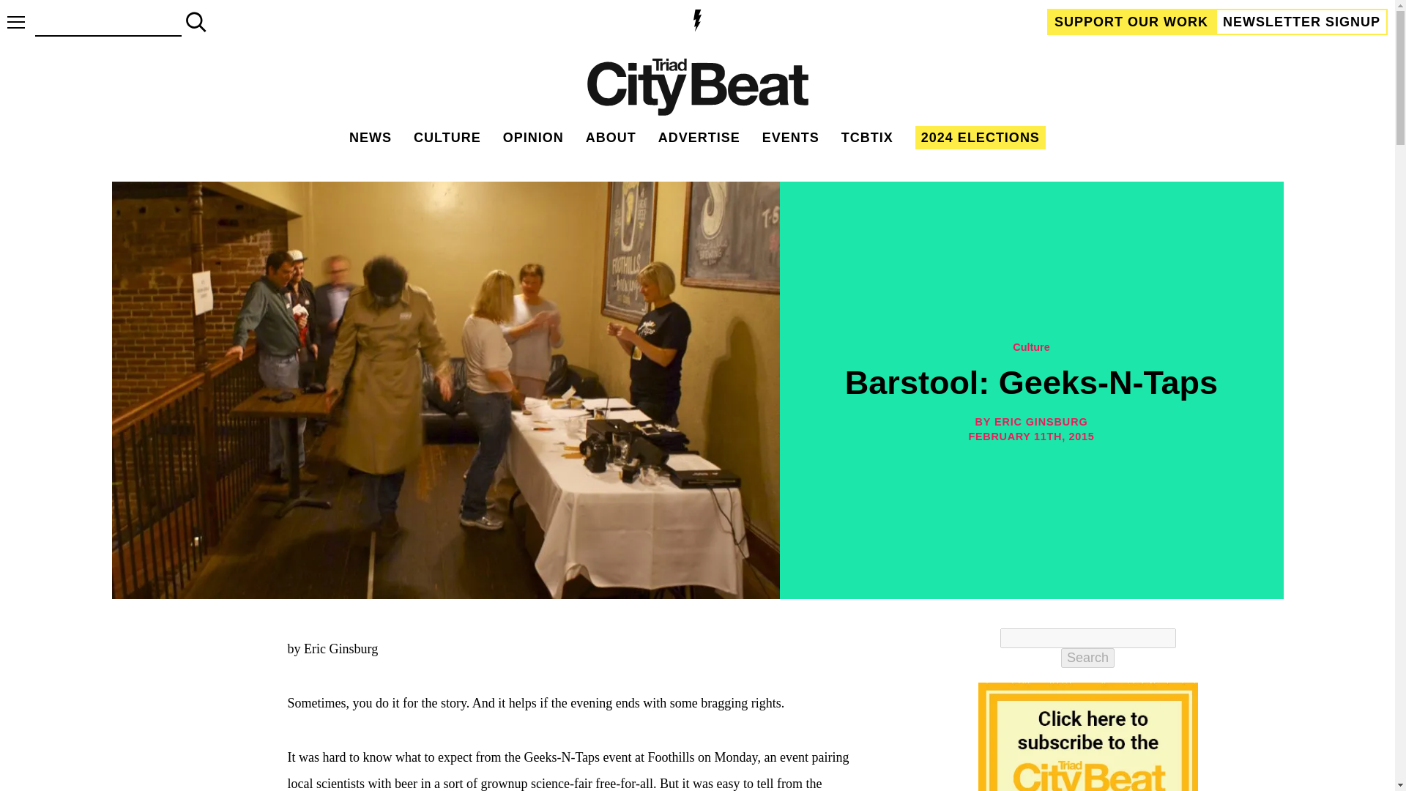 The width and height of the screenshot is (1406, 791). What do you see at coordinates (1131, 21) in the screenshot?
I see `SUPPORT OUR WORK` at bounding box center [1131, 21].